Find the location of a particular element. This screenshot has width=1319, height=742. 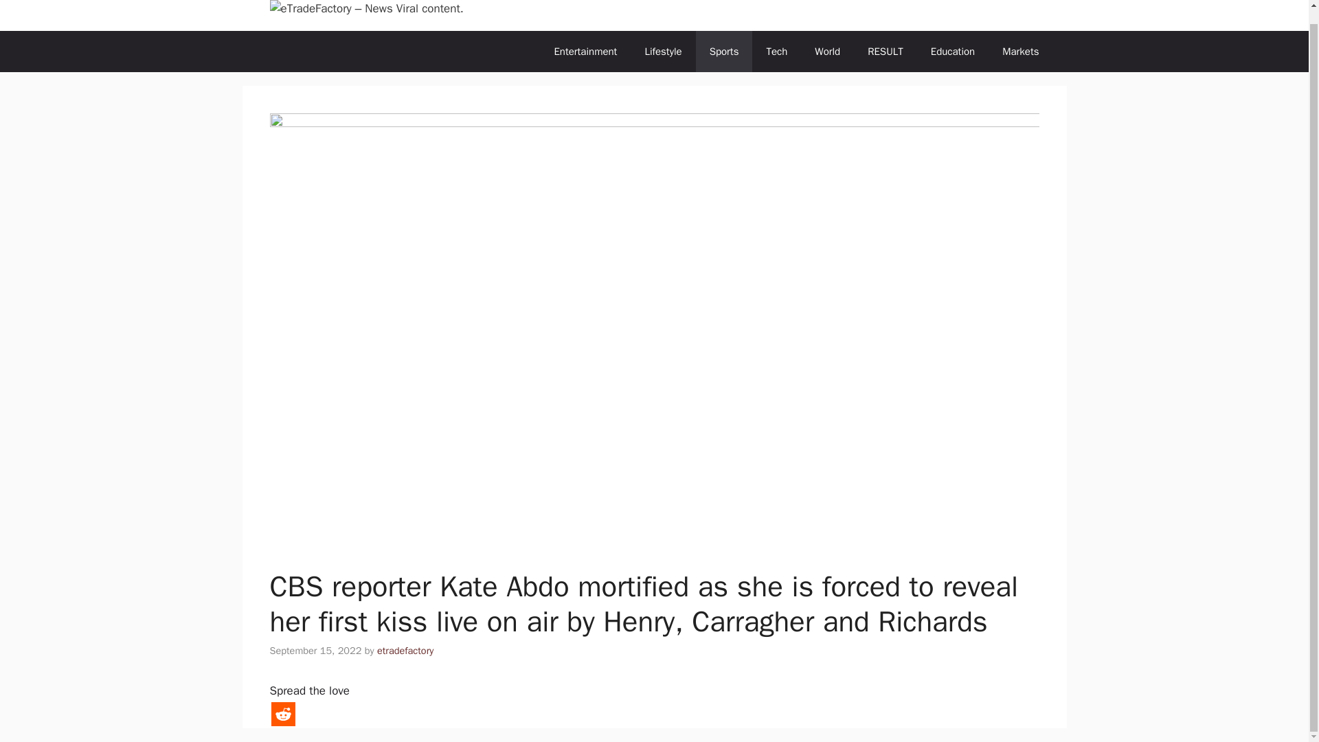

Tech is located at coordinates (776, 51).